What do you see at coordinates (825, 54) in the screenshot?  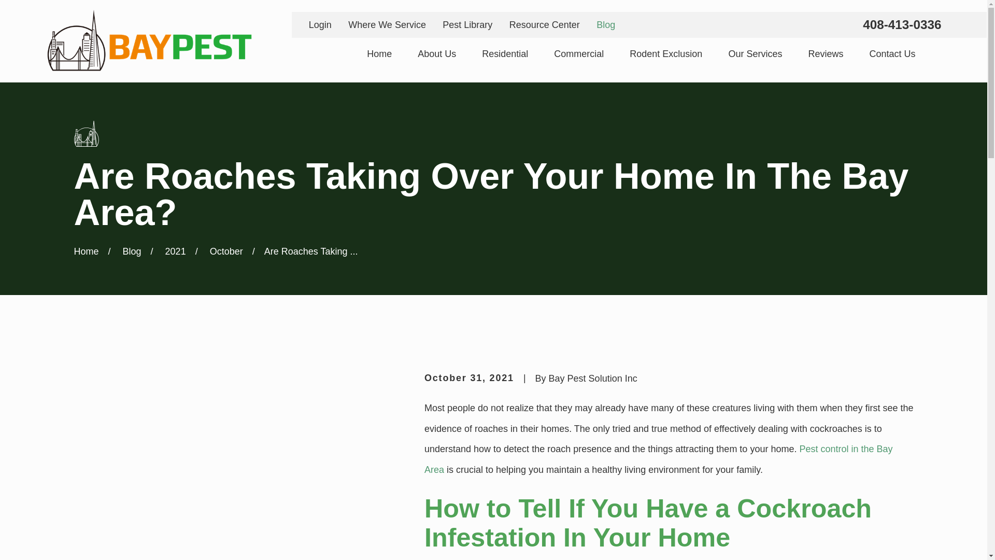 I see `Reviews` at bounding box center [825, 54].